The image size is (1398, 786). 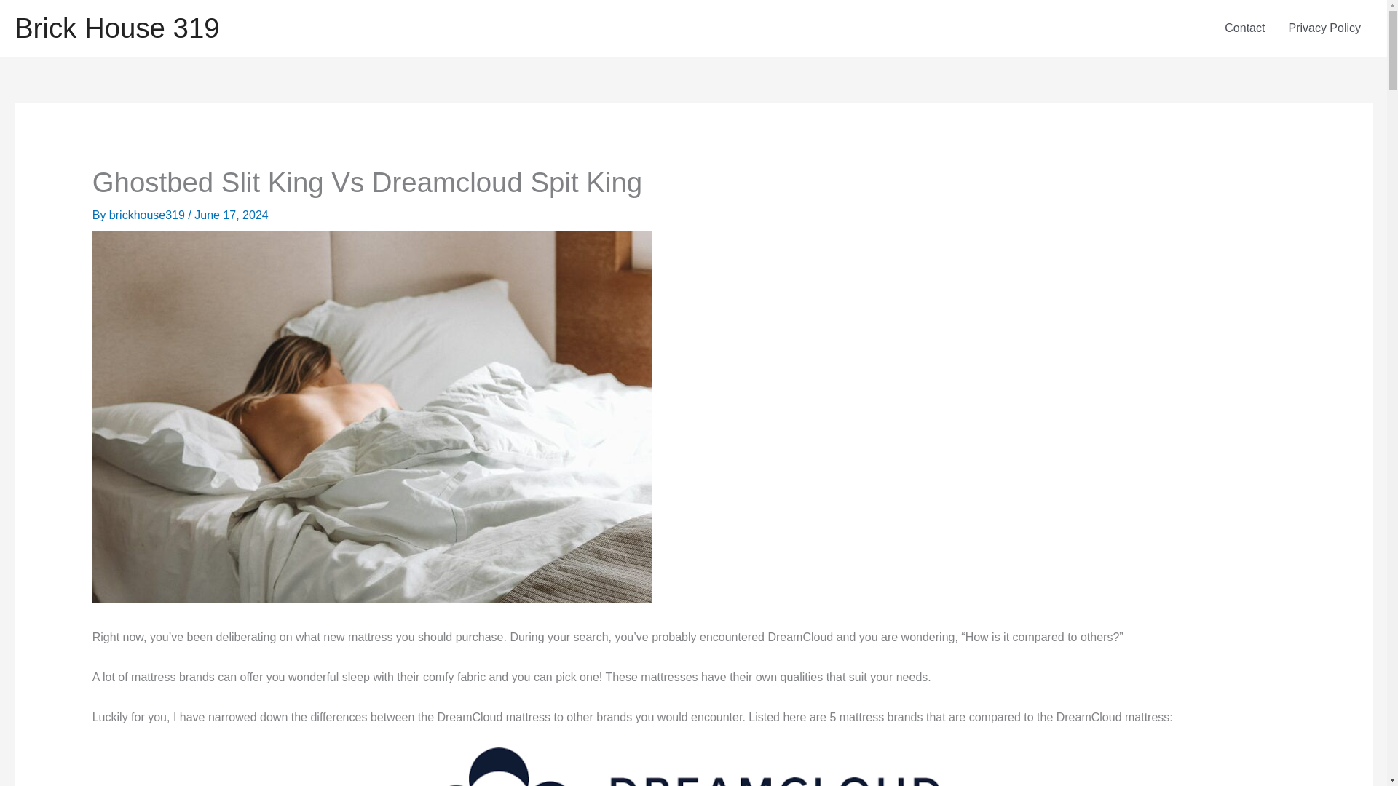 I want to click on brickhouse319, so click(x=149, y=215).